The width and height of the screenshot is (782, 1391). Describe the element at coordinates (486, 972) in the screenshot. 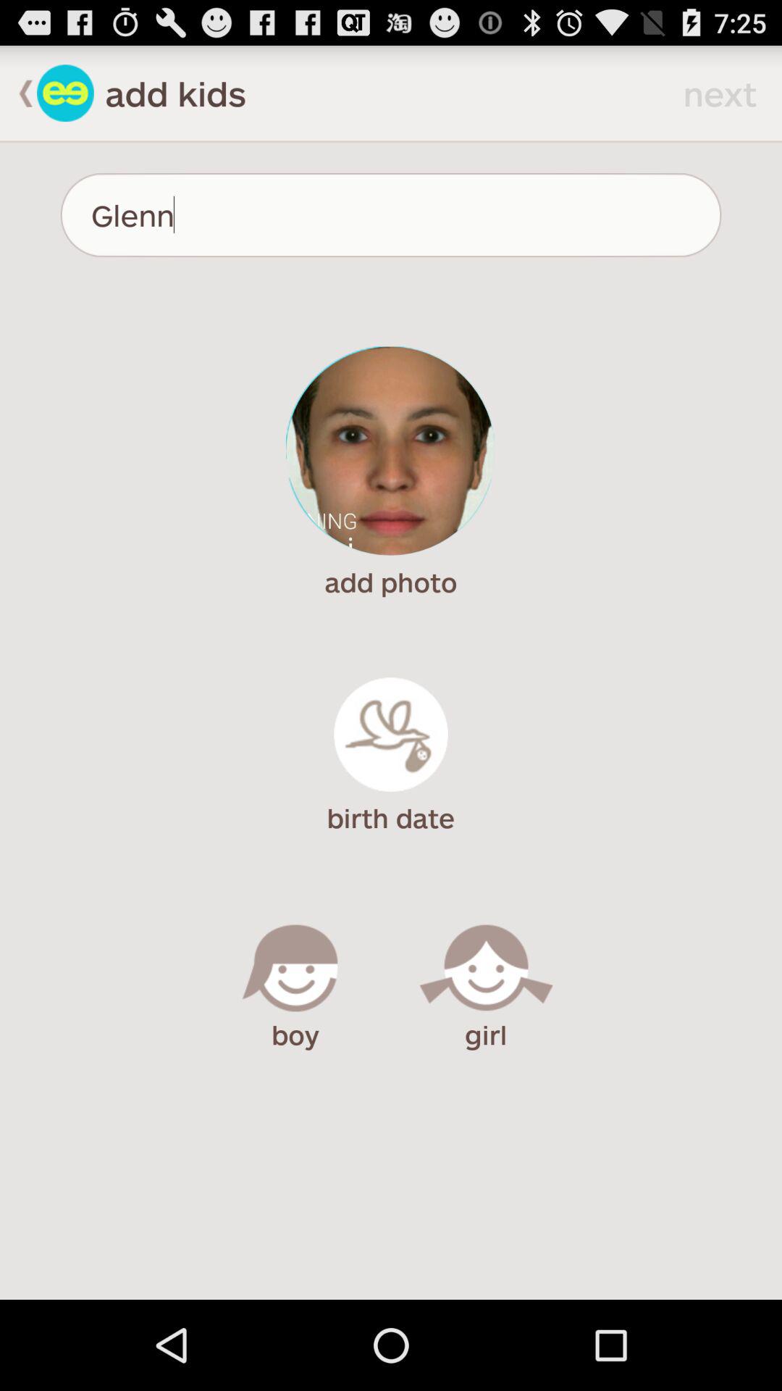

I see `click on girl icon in the bottom` at that location.